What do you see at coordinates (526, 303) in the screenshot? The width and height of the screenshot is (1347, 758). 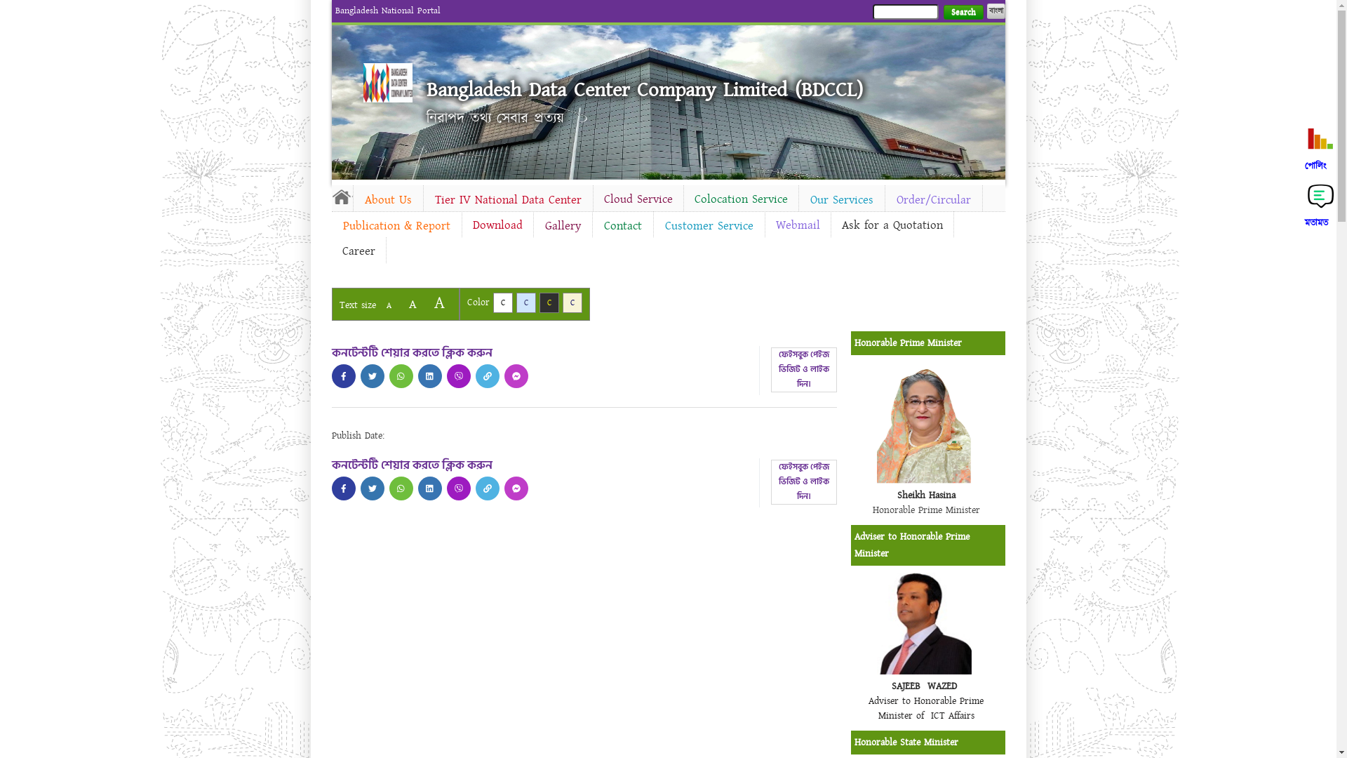 I see `C` at bounding box center [526, 303].